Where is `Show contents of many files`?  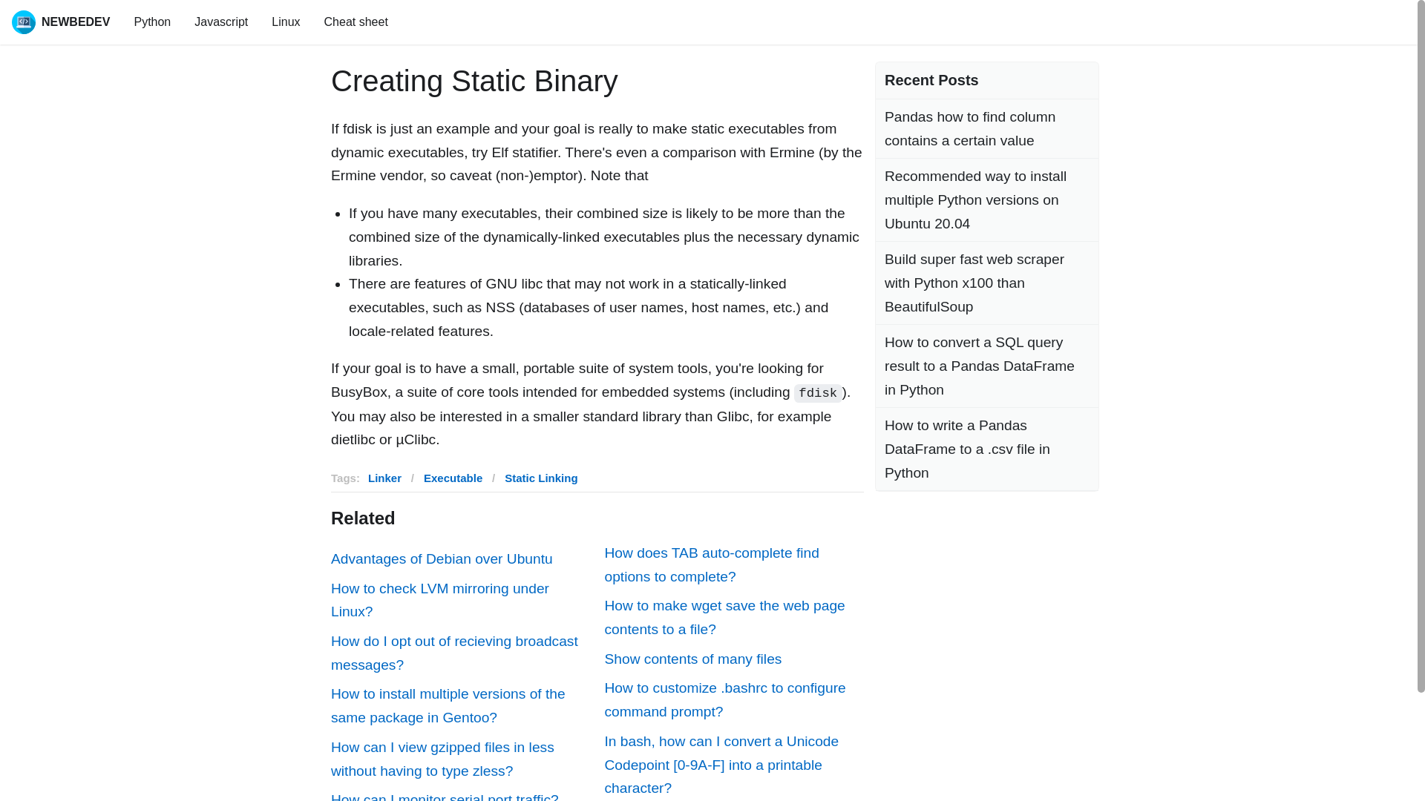
Show contents of many files is located at coordinates (733, 659).